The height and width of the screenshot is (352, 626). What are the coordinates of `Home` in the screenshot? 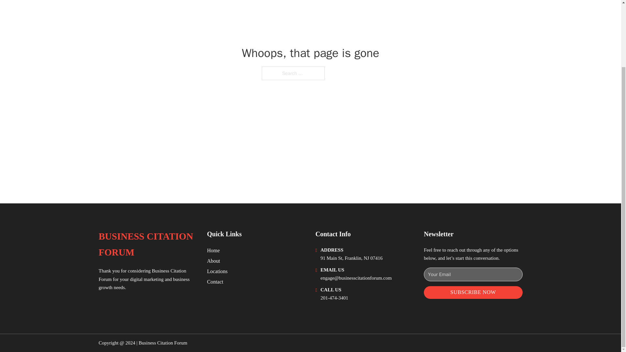 It's located at (213, 250).